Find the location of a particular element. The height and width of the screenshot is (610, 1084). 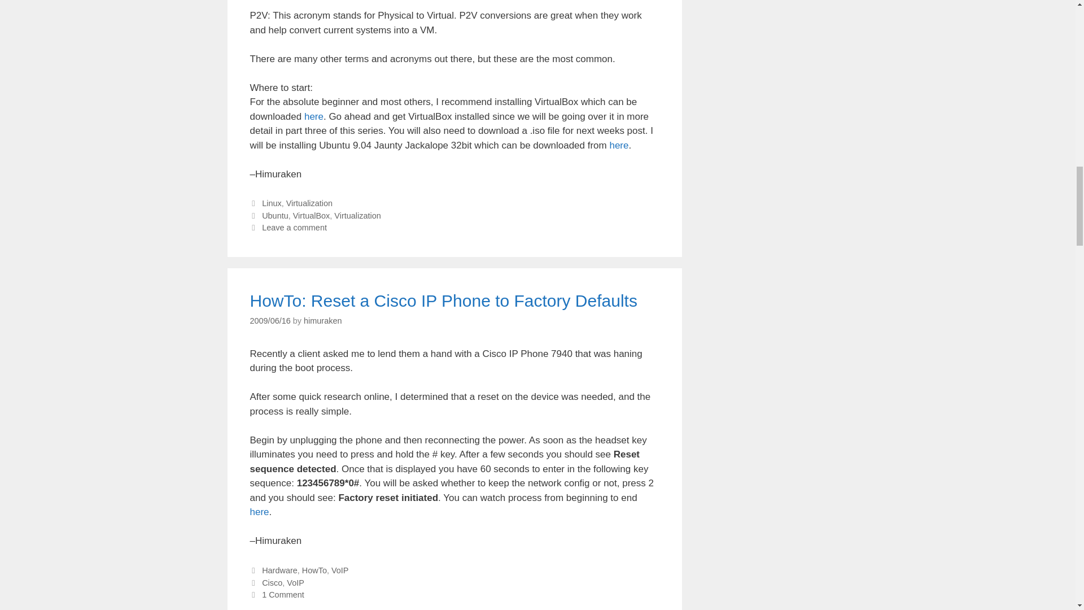

here is located at coordinates (619, 145).